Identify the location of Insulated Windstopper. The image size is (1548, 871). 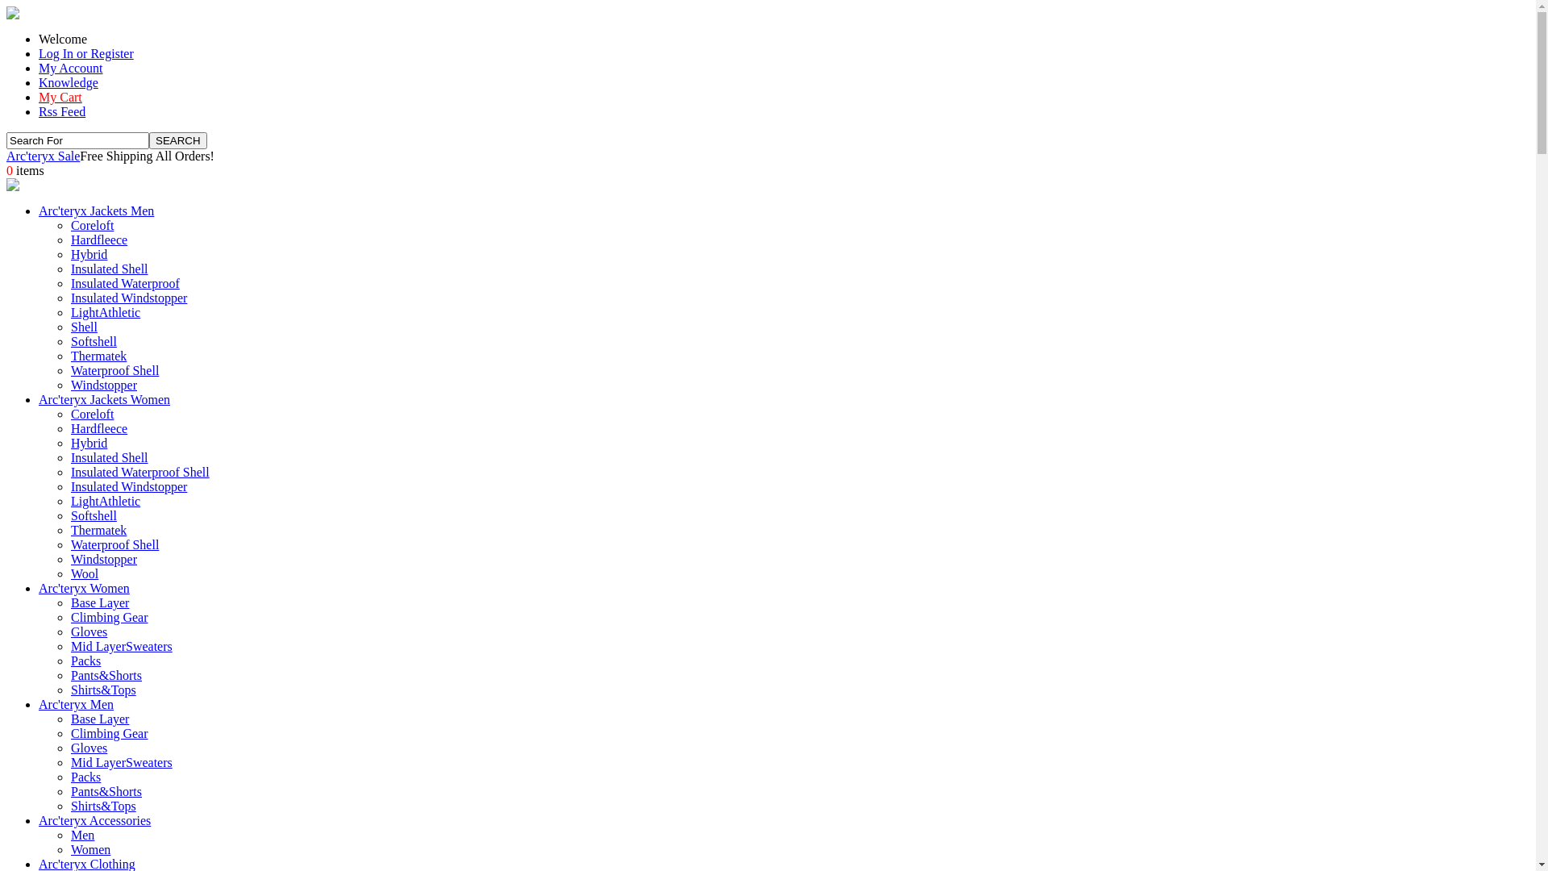
(129, 487).